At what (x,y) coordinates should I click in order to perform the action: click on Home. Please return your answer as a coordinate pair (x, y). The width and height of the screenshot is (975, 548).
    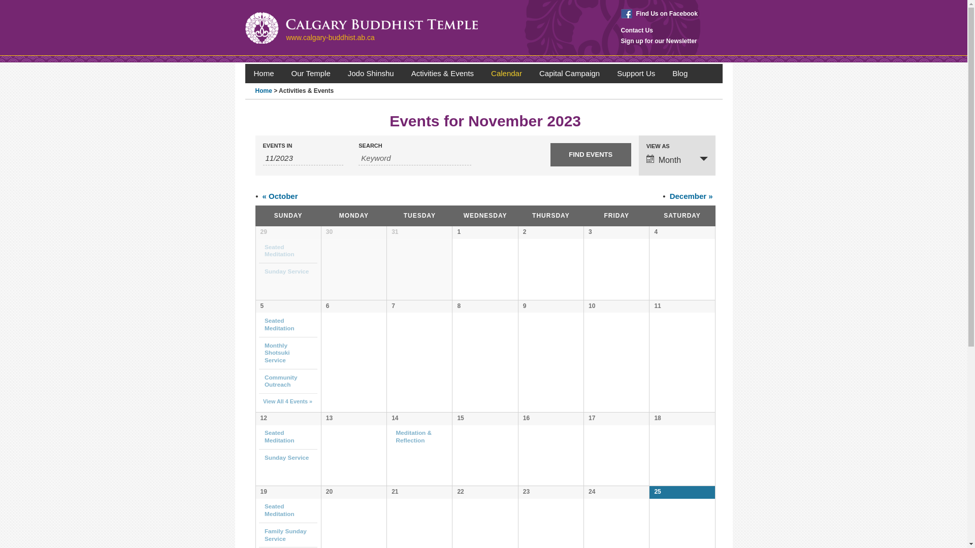
    Looking at the image, I should click on (264, 74).